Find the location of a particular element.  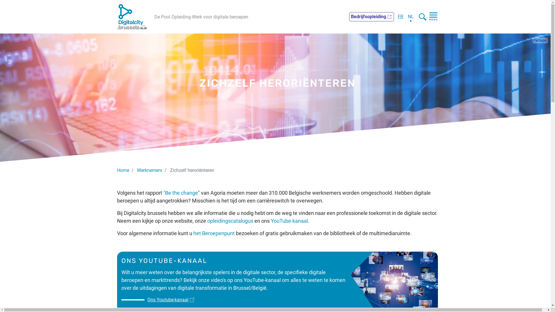

YouTube-kanaal is located at coordinates (289, 221).